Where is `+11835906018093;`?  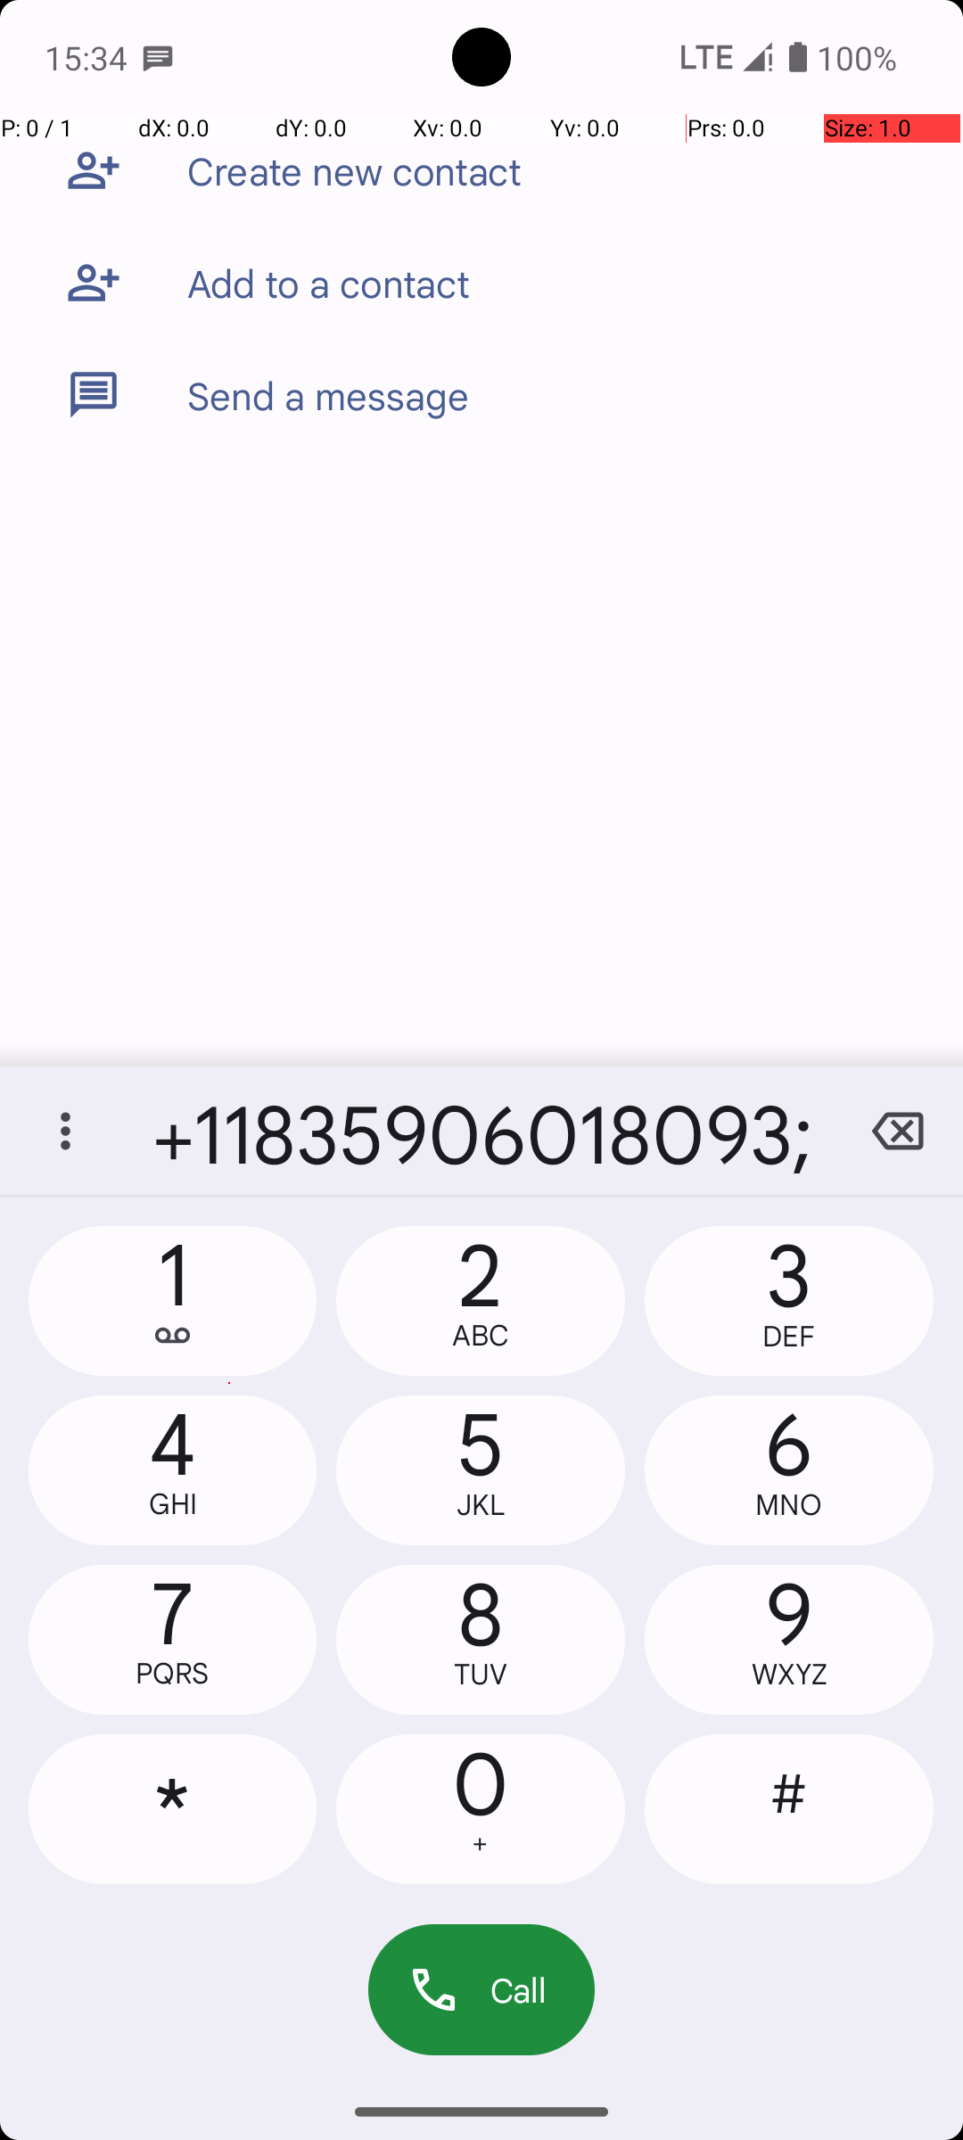
+11835906018093; is located at coordinates (481, 1131).